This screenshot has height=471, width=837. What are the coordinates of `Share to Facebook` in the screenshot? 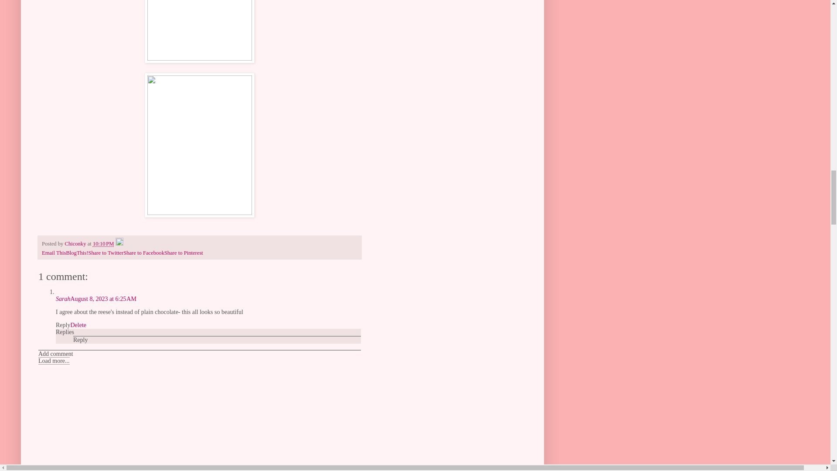 It's located at (143, 253).